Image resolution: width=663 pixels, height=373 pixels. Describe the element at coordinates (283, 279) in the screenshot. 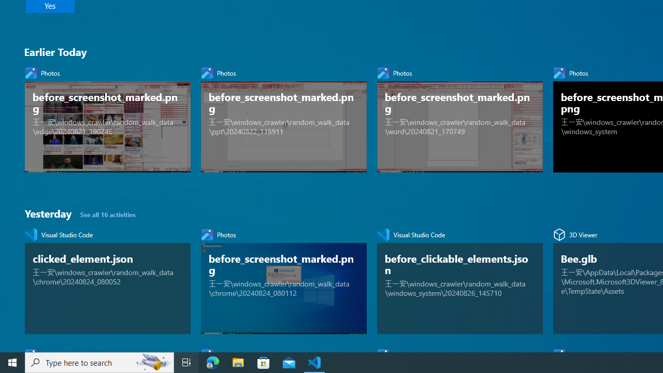

I see `Photos, before_screenshot_marked.png` at that location.